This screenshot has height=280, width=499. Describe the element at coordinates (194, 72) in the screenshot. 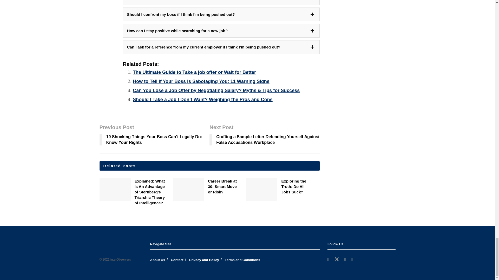

I see `The Ultimate Guide to Take a job offer or Wait for Better` at that location.